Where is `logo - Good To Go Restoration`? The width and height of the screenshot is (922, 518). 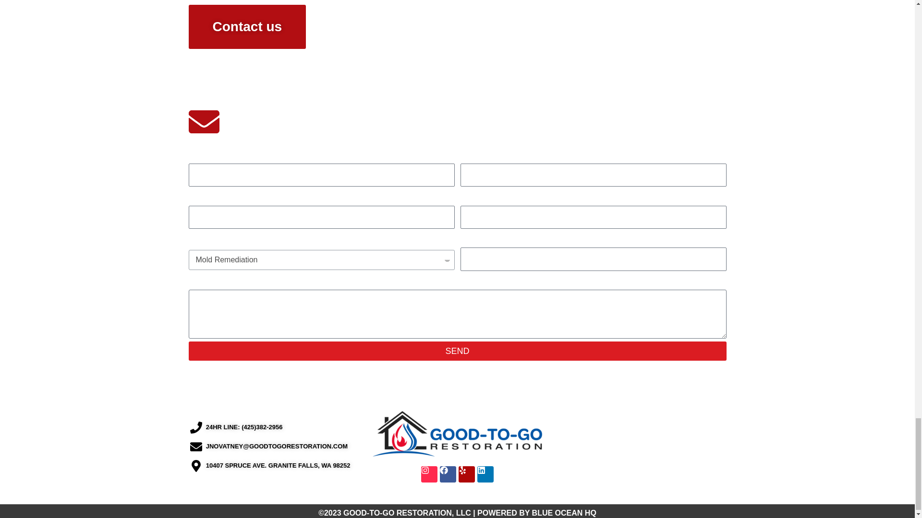
logo - Good To Go Restoration is located at coordinates (457, 434).